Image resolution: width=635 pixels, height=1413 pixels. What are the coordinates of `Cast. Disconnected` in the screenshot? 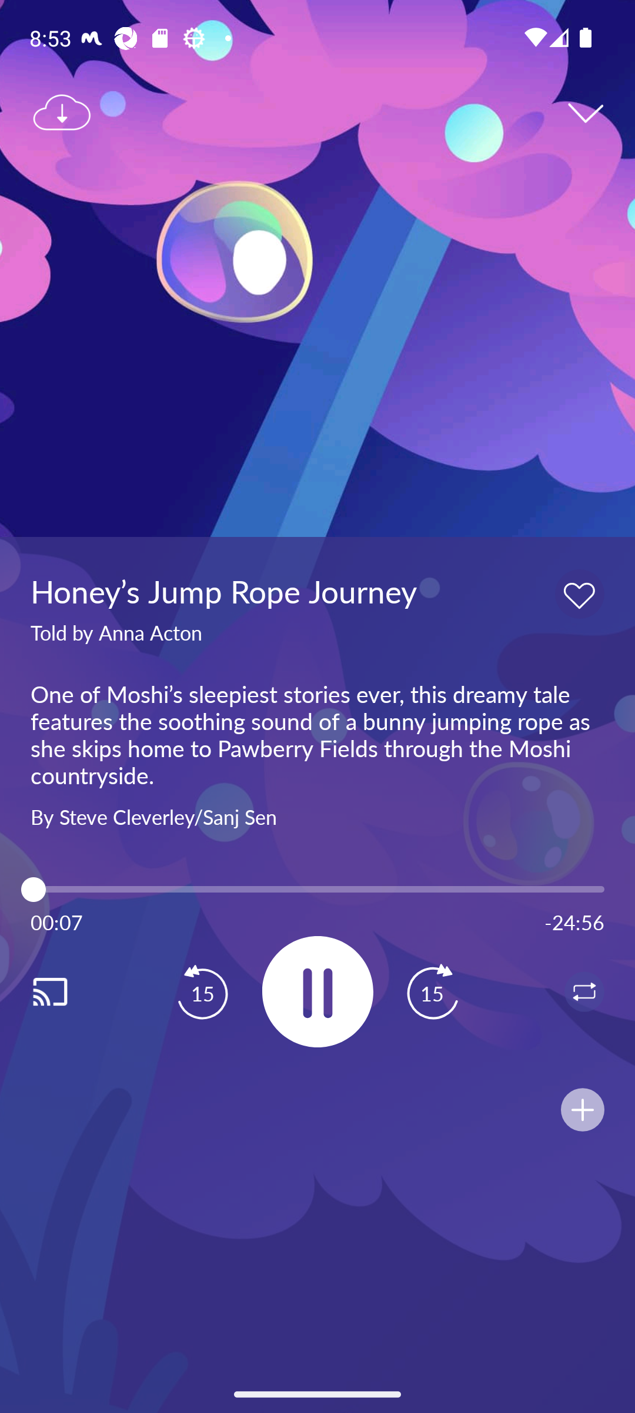 It's located at (68, 991).